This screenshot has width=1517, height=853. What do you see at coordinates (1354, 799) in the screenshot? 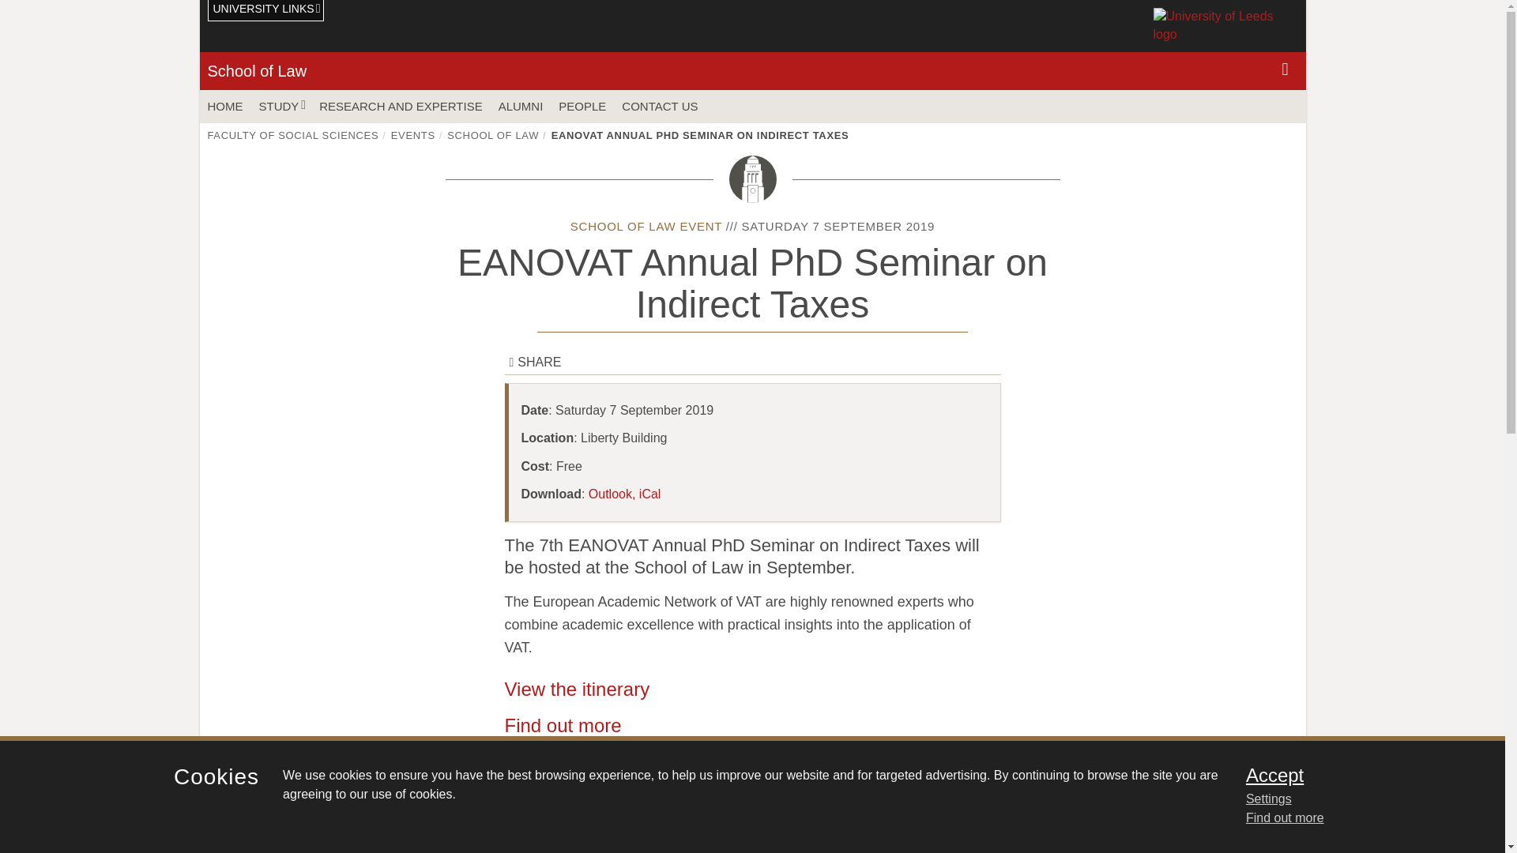
I see `Settings` at bounding box center [1354, 799].